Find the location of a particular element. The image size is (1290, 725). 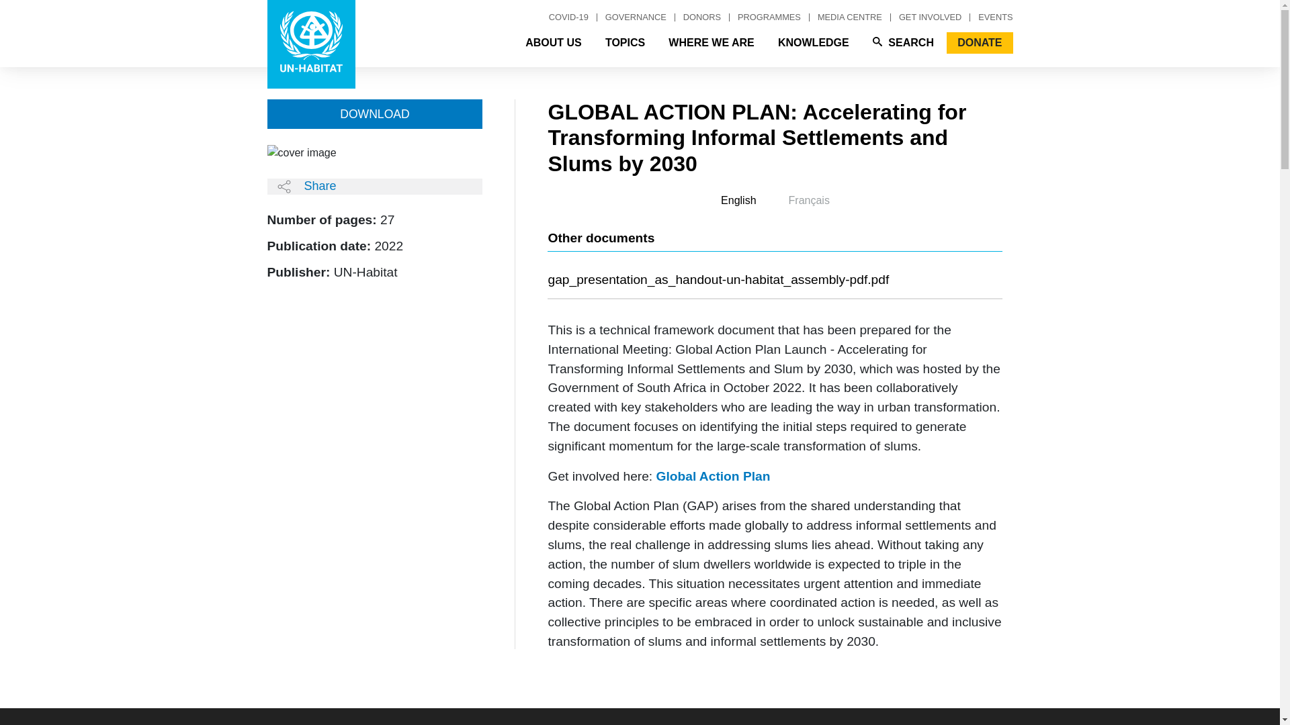

ABOUT US is located at coordinates (554, 42).